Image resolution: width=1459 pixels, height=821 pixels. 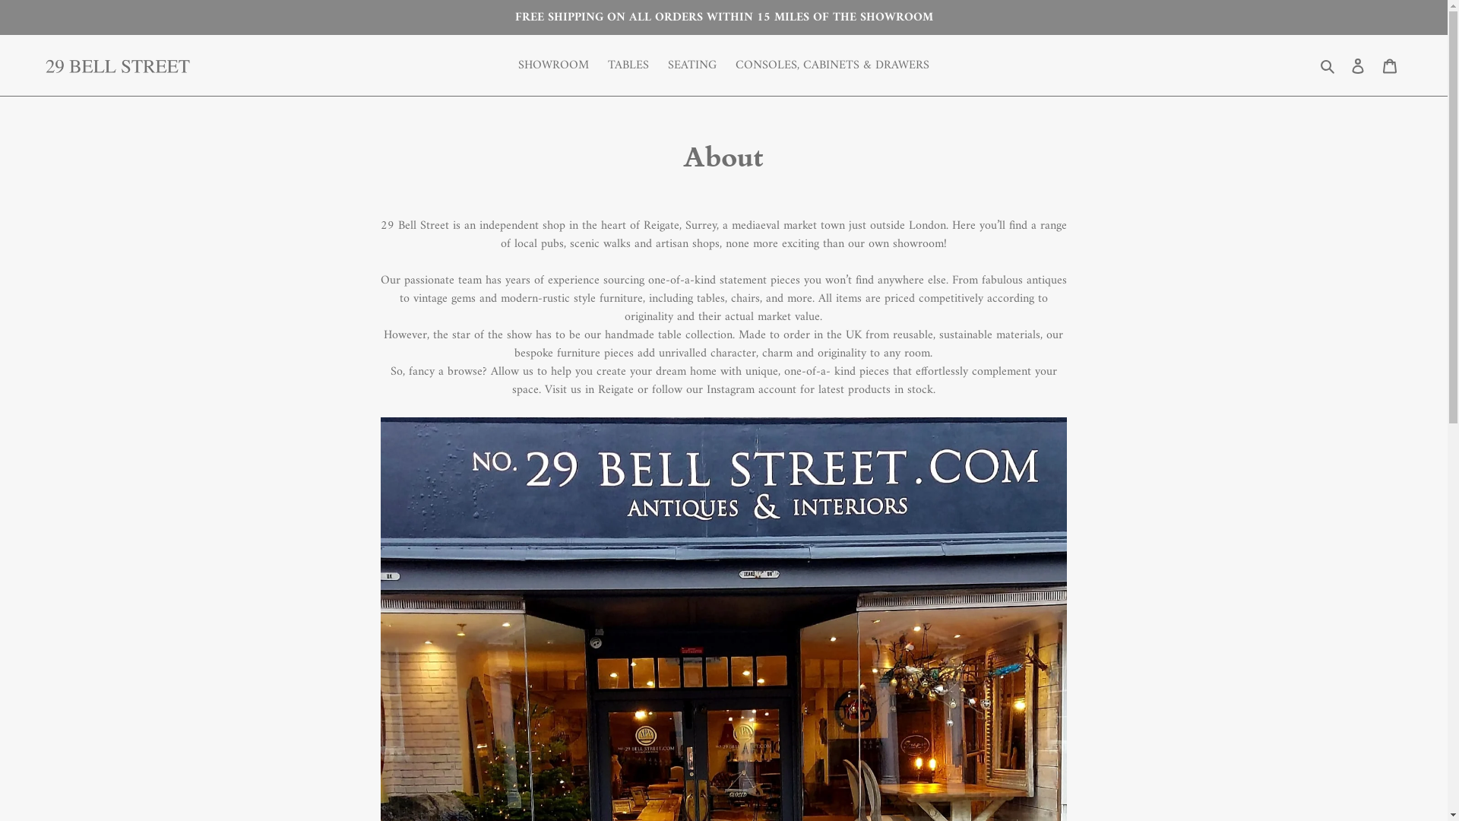 What do you see at coordinates (553, 65) in the screenshot?
I see `SHOWROOM` at bounding box center [553, 65].